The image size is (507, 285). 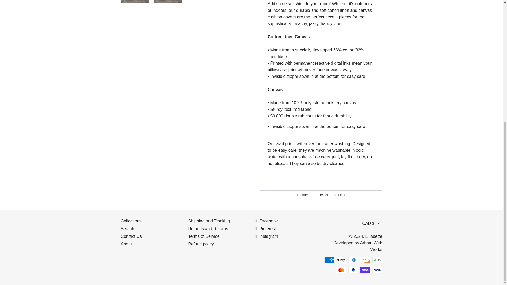 I want to click on Discover, so click(x=365, y=260).